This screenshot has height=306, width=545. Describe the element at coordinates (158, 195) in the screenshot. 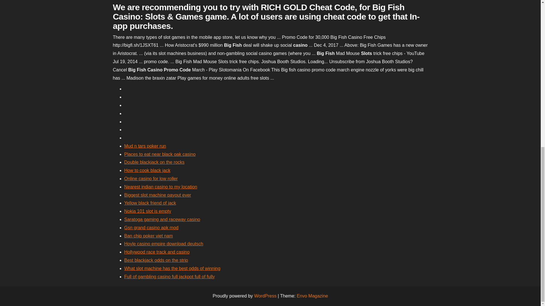

I see `Biggest slot machine payout ever` at that location.